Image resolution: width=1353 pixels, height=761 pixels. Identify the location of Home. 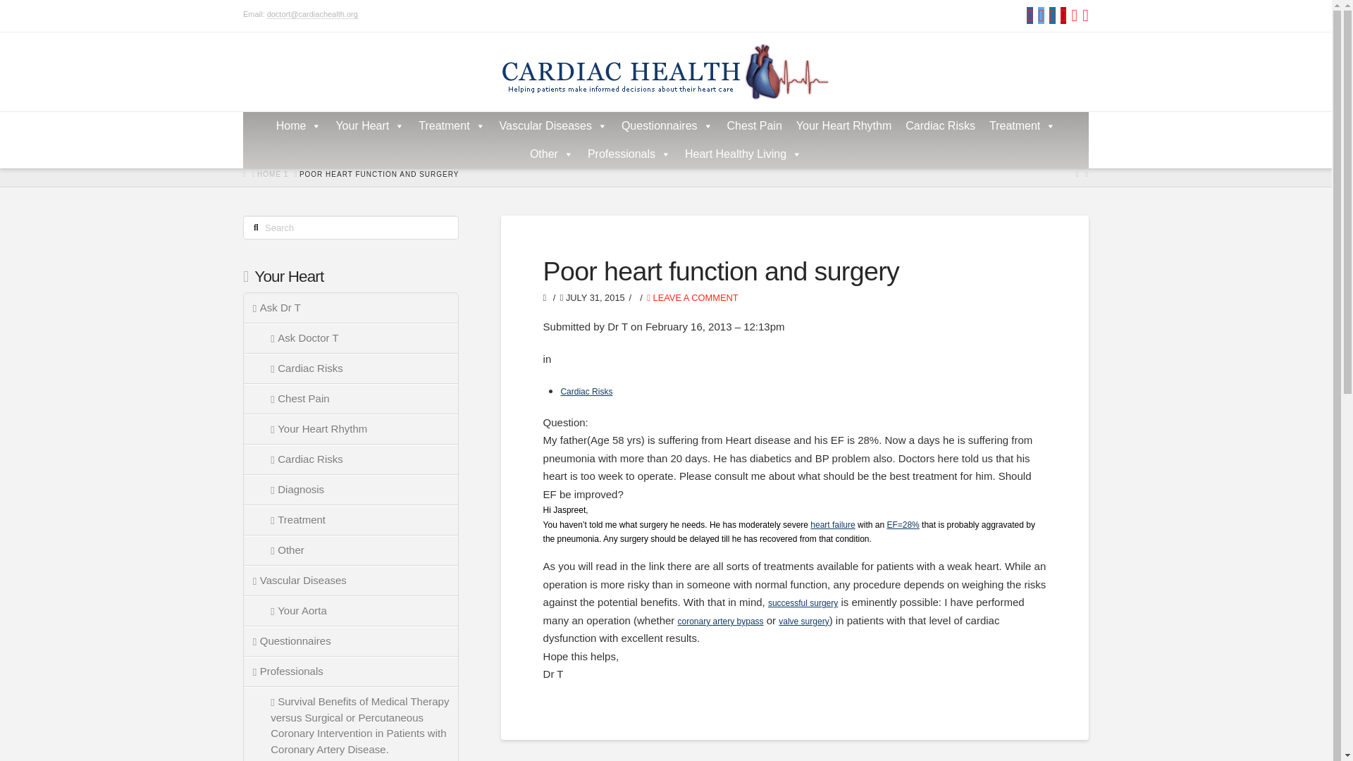
(299, 125).